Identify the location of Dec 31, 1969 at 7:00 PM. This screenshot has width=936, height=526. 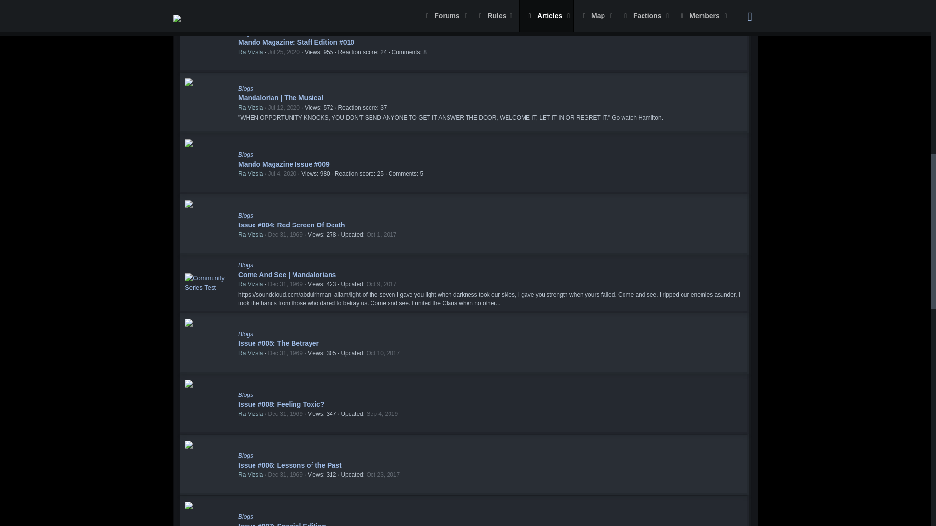
(285, 353).